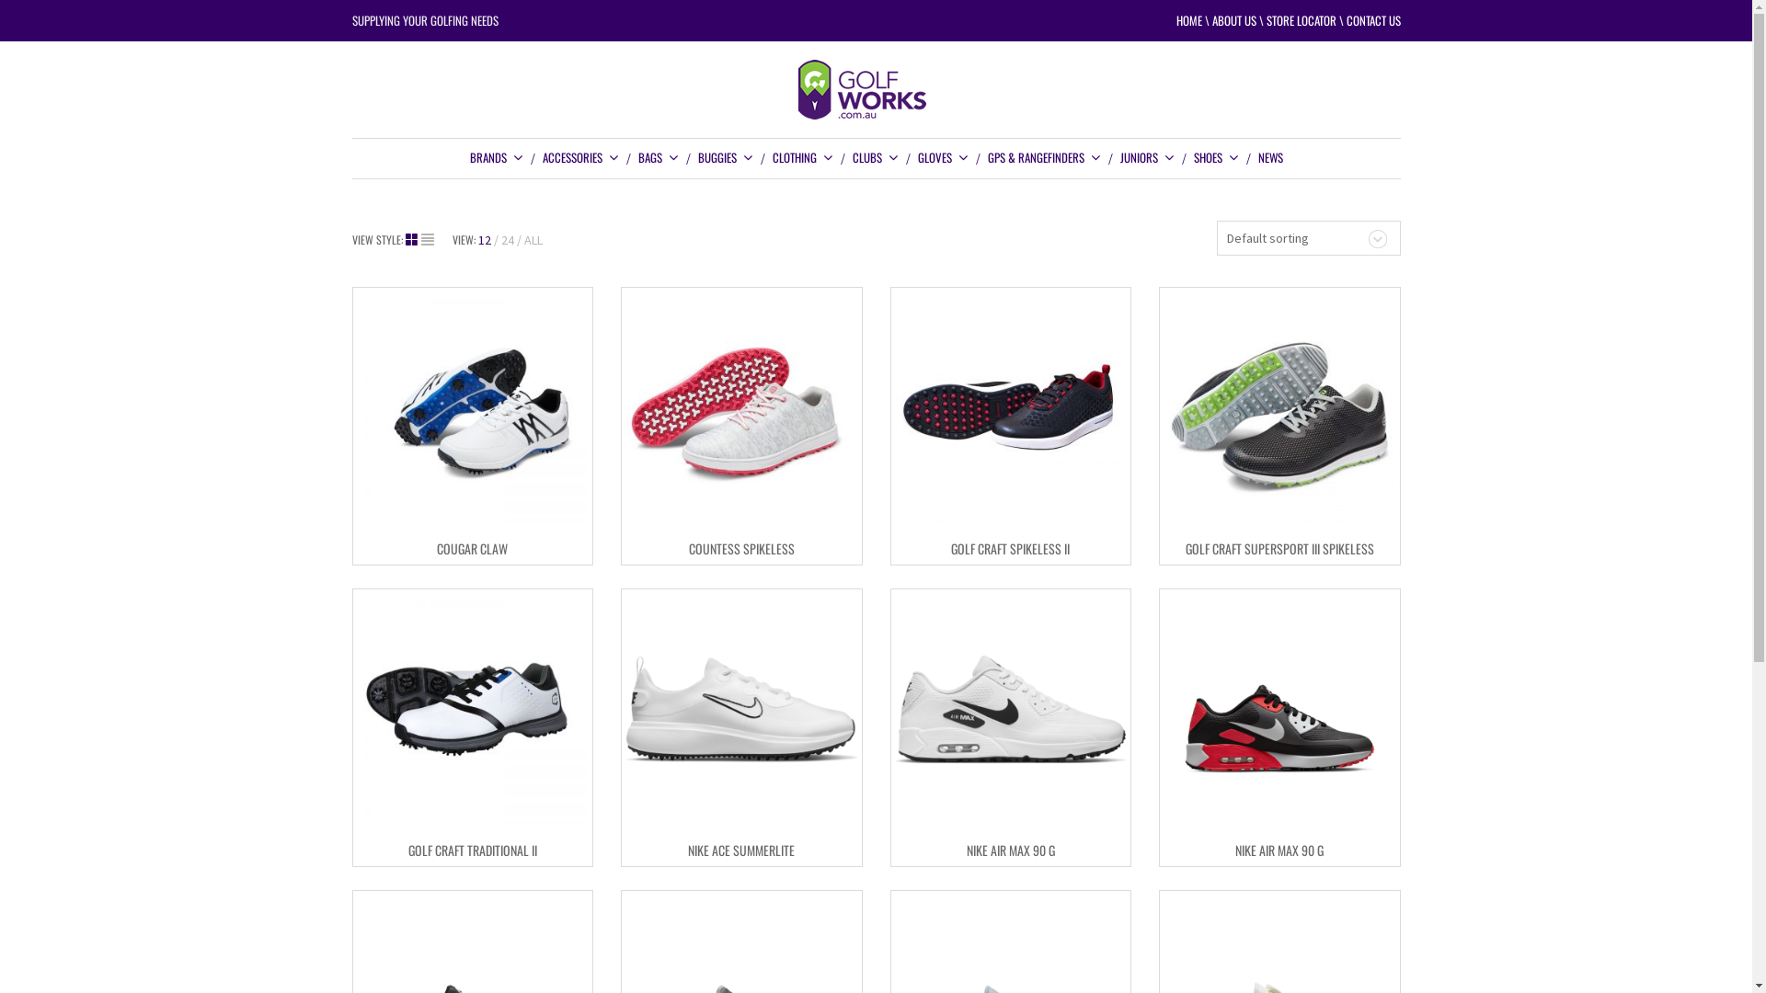 The width and height of the screenshot is (1766, 993). Describe the element at coordinates (1010, 548) in the screenshot. I see `GOLF CRAFT SPIKELESS II` at that location.